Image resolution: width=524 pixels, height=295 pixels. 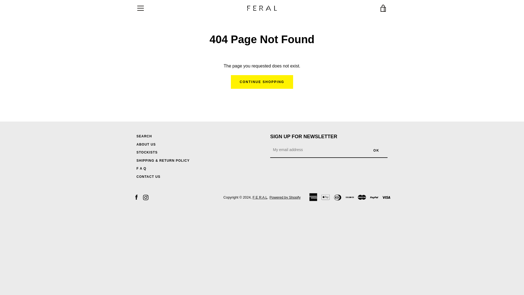 What do you see at coordinates (140, 8) in the screenshot?
I see `EXPAND NAVIGATION` at bounding box center [140, 8].